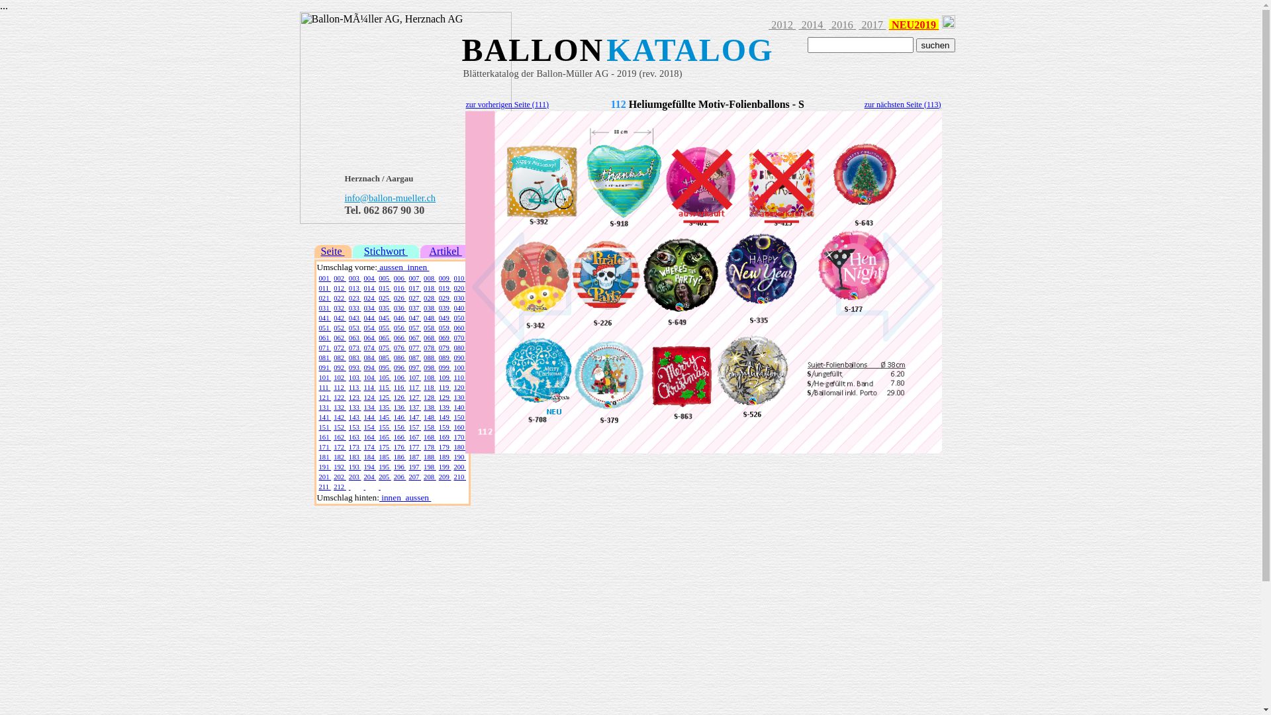  What do you see at coordinates (340, 318) in the screenshot?
I see `042 ` at bounding box center [340, 318].